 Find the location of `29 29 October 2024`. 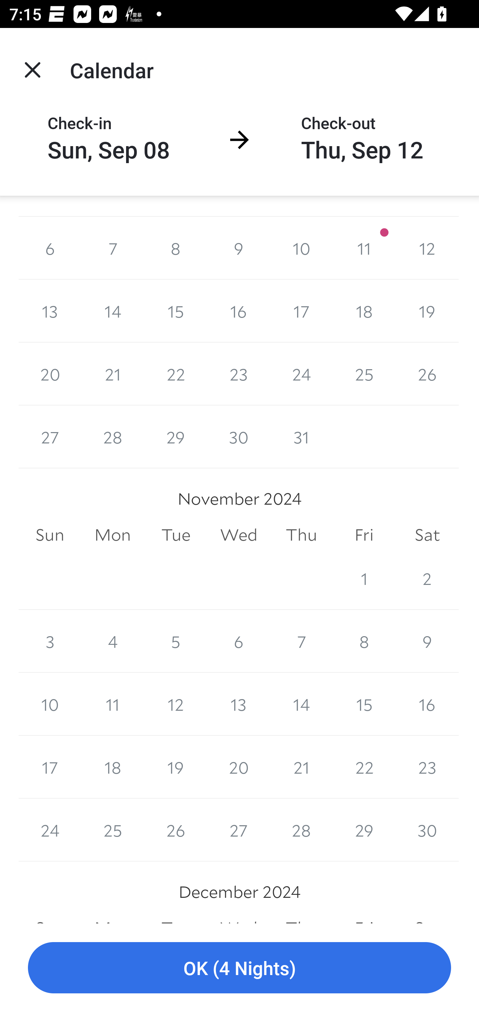

29 29 October 2024 is located at coordinates (176, 437).